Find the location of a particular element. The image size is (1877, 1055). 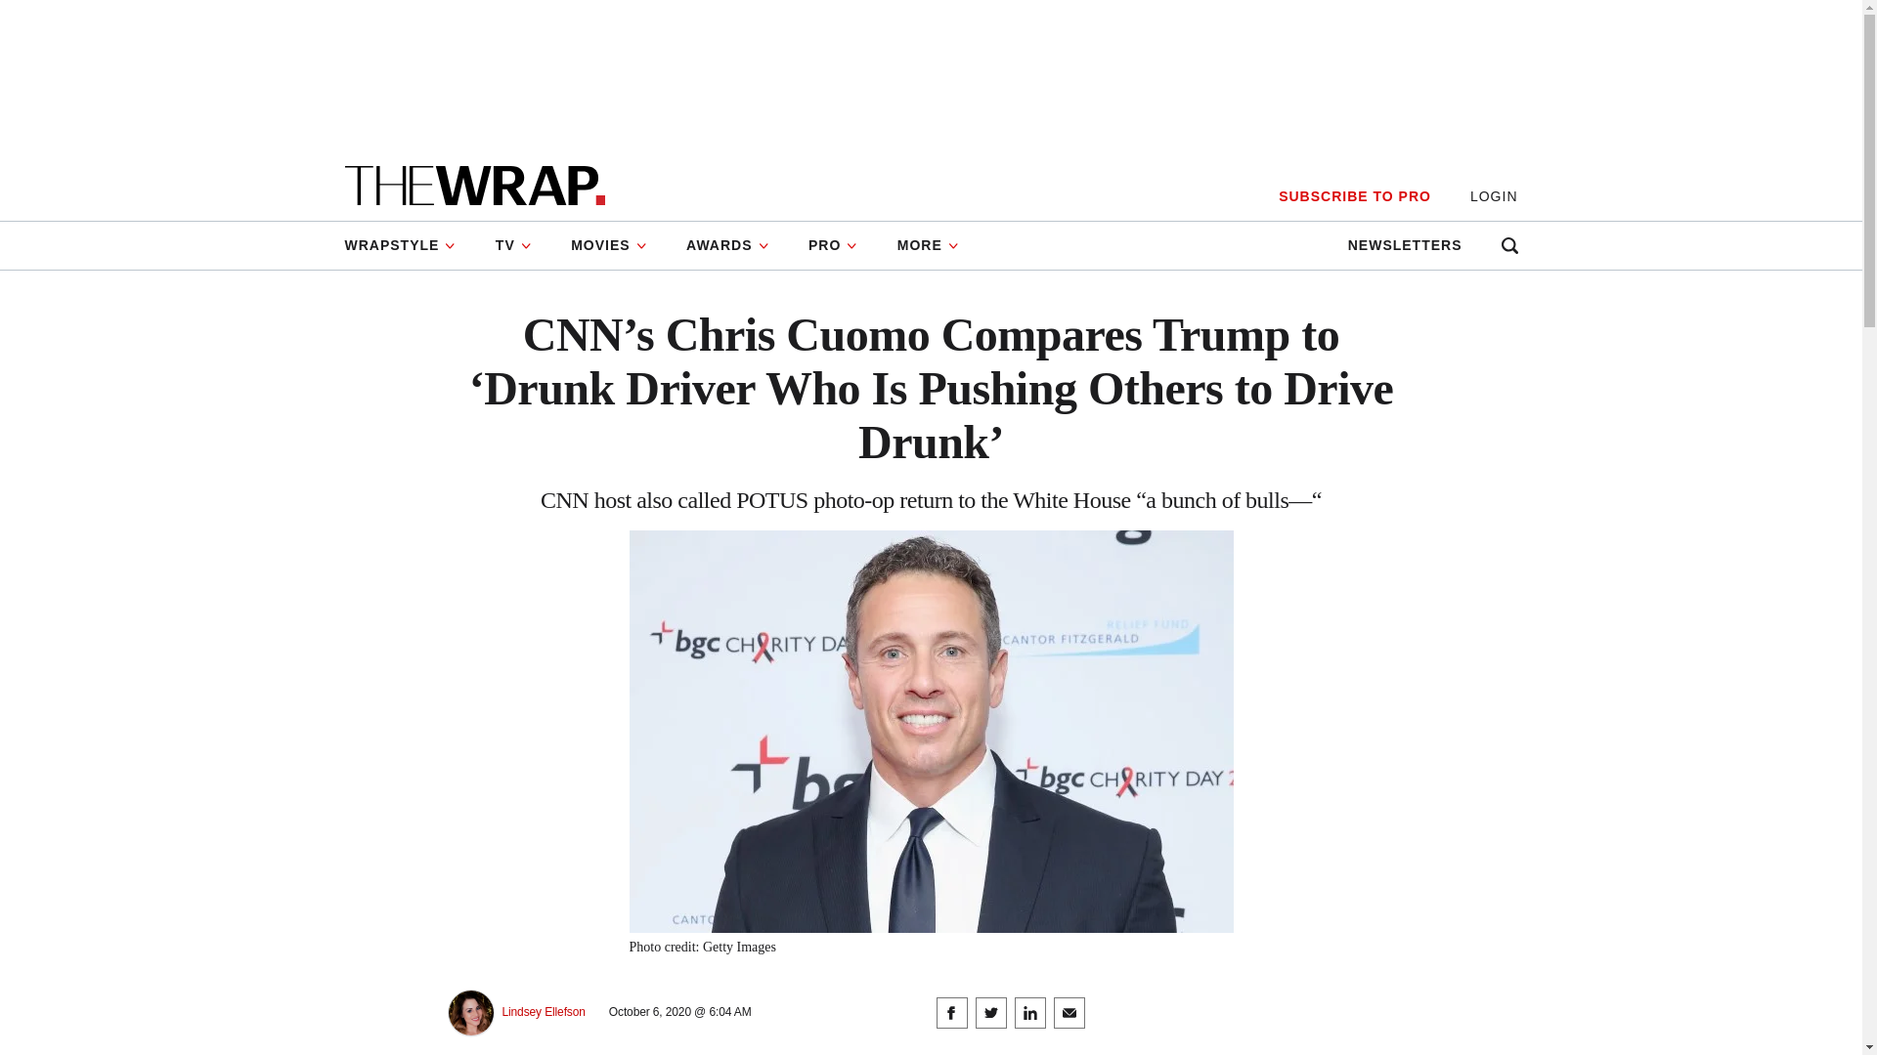

Posts by Lindsey Ellefson is located at coordinates (544, 1012).